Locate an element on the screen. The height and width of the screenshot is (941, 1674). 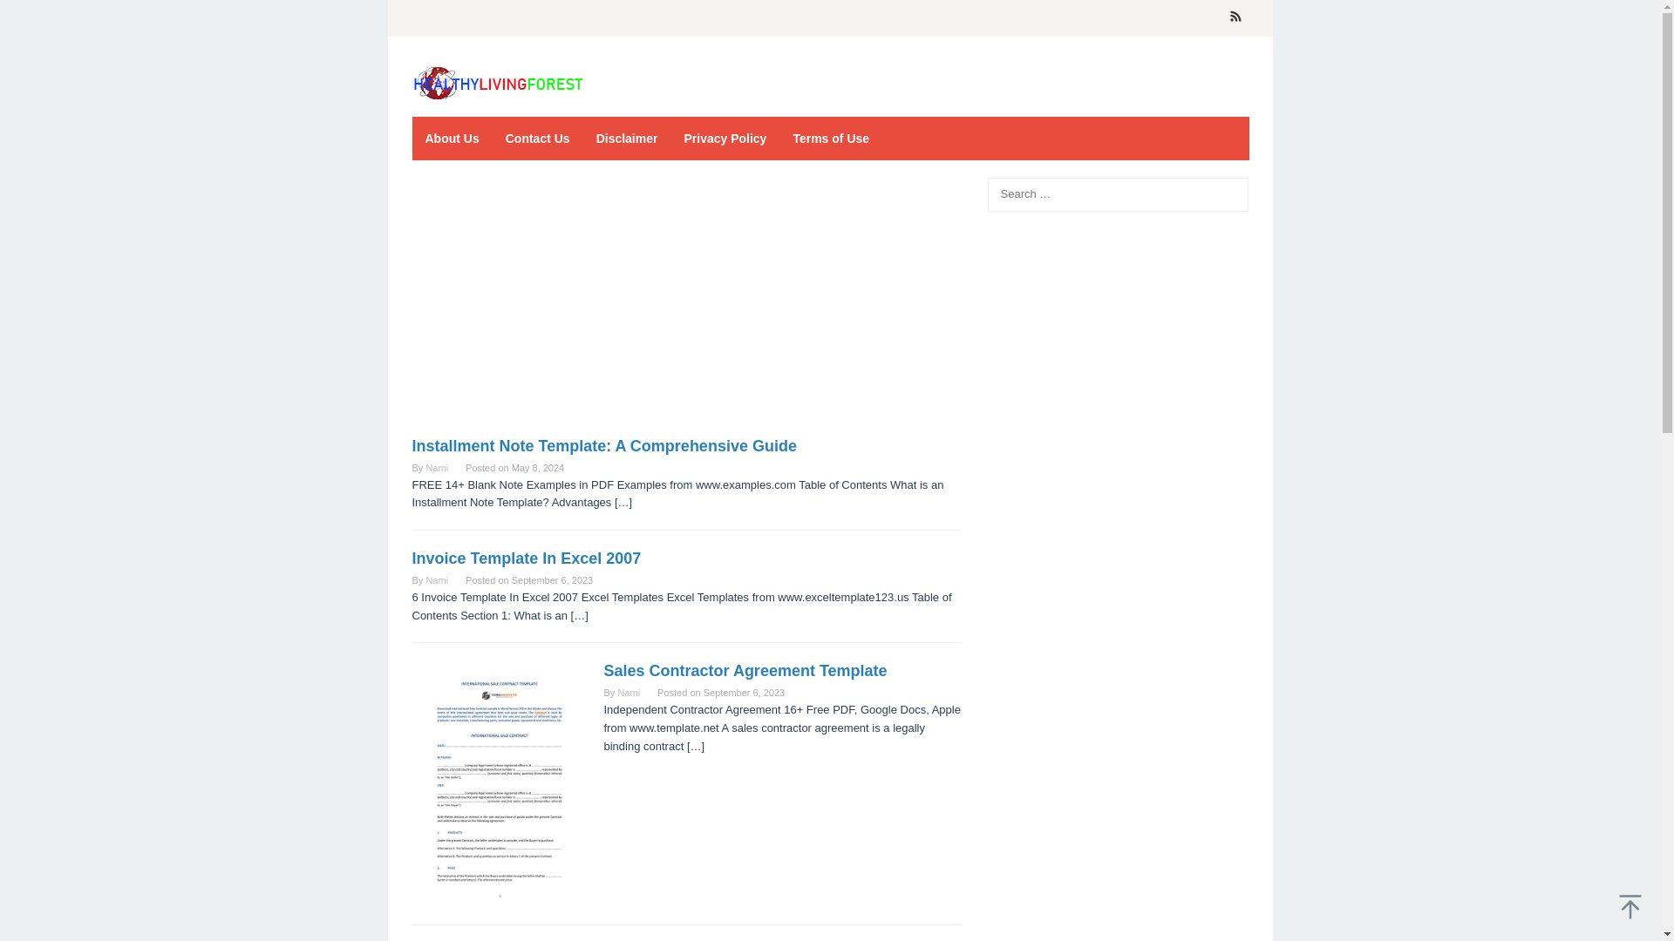
Terms of Use is located at coordinates (830, 138).